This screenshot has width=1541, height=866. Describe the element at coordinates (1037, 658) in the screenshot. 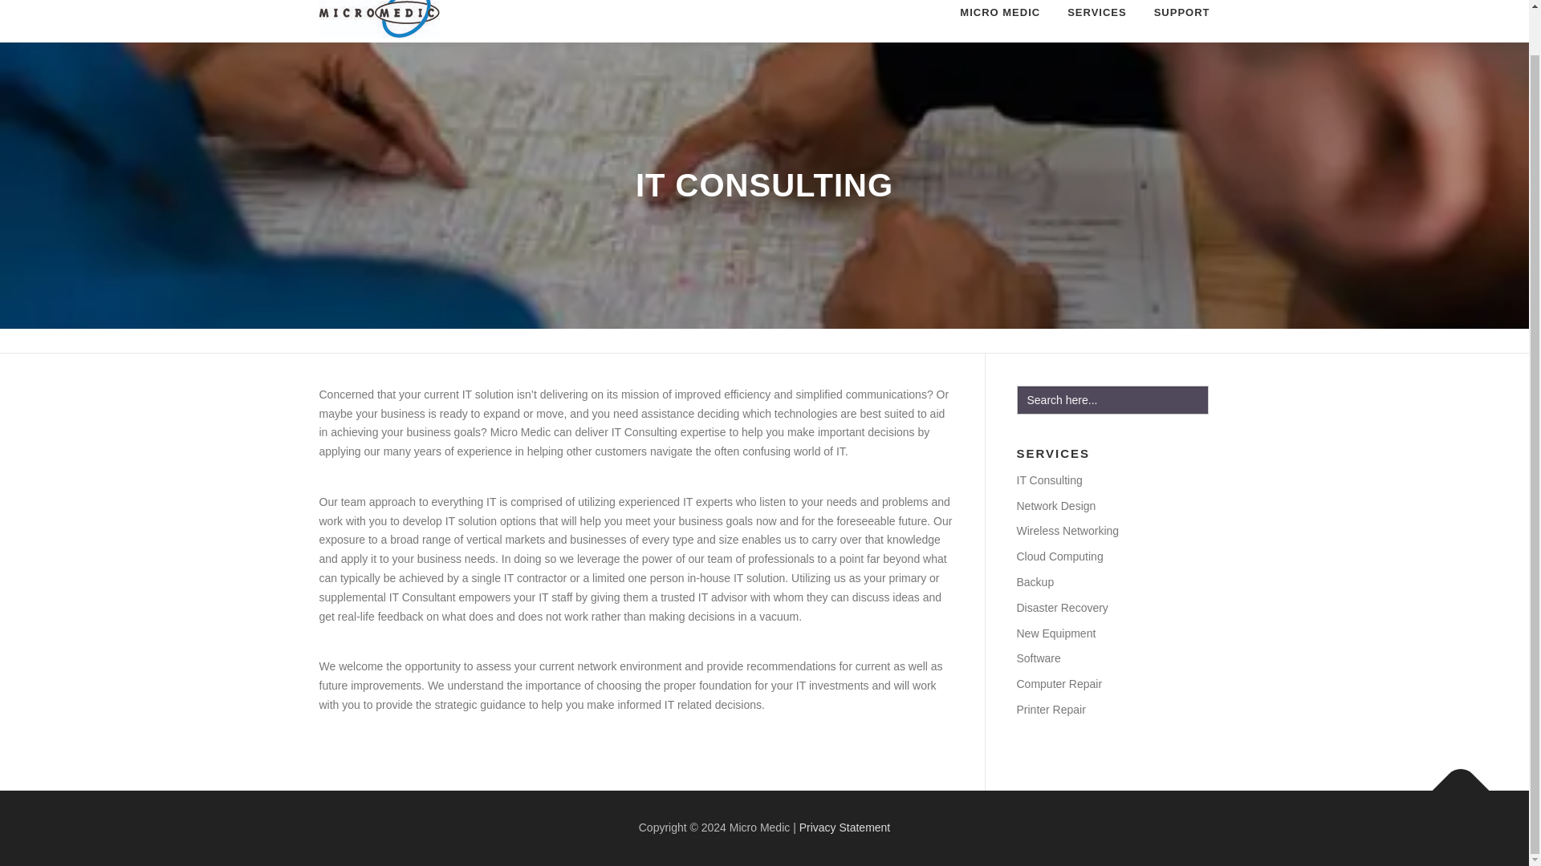

I see `Software` at that location.